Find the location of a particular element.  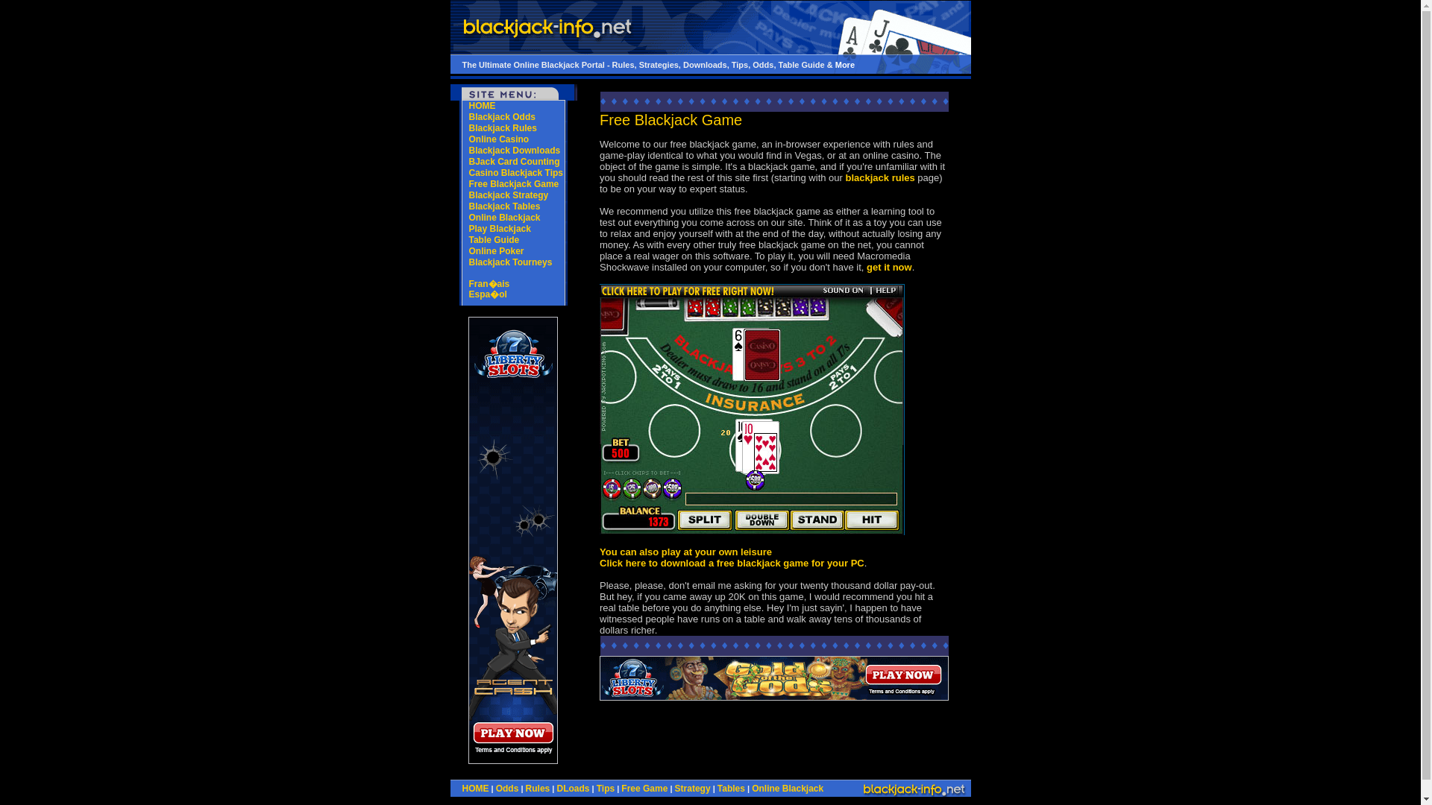

Free Blackjack Game is located at coordinates (513, 183).